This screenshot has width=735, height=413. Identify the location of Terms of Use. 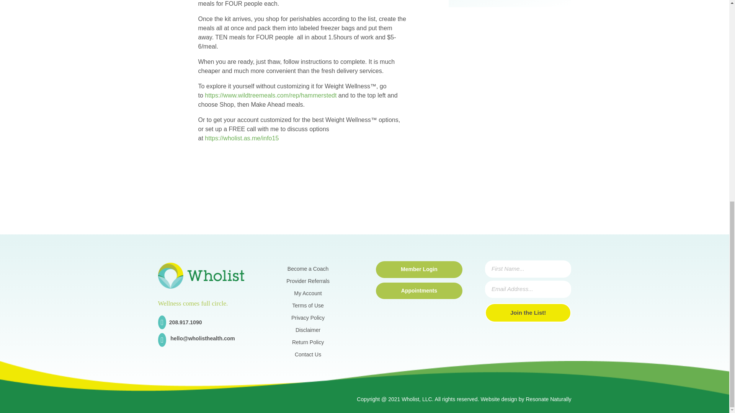
(307, 307).